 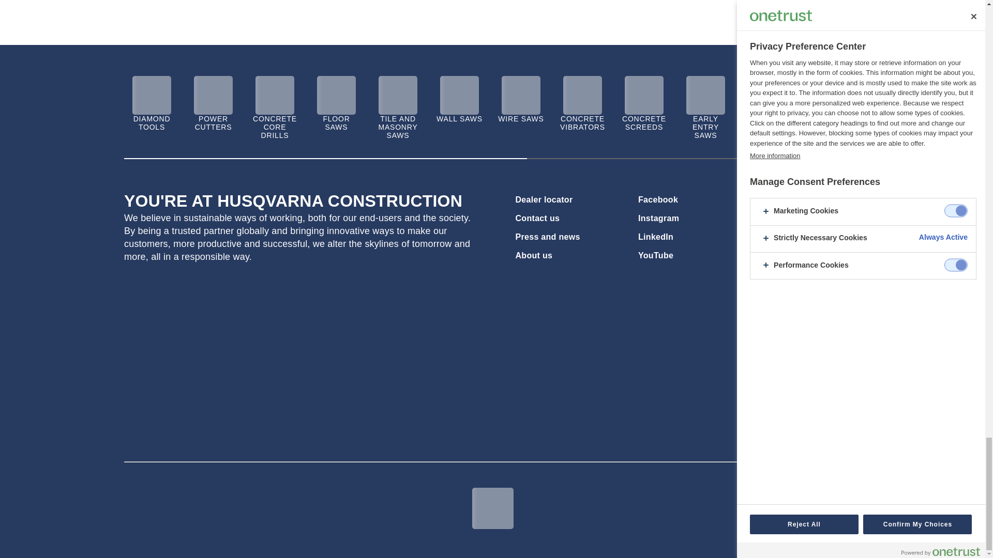 What do you see at coordinates (767, 123) in the screenshot?
I see `COMPACTORS` at bounding box center [767, 123].